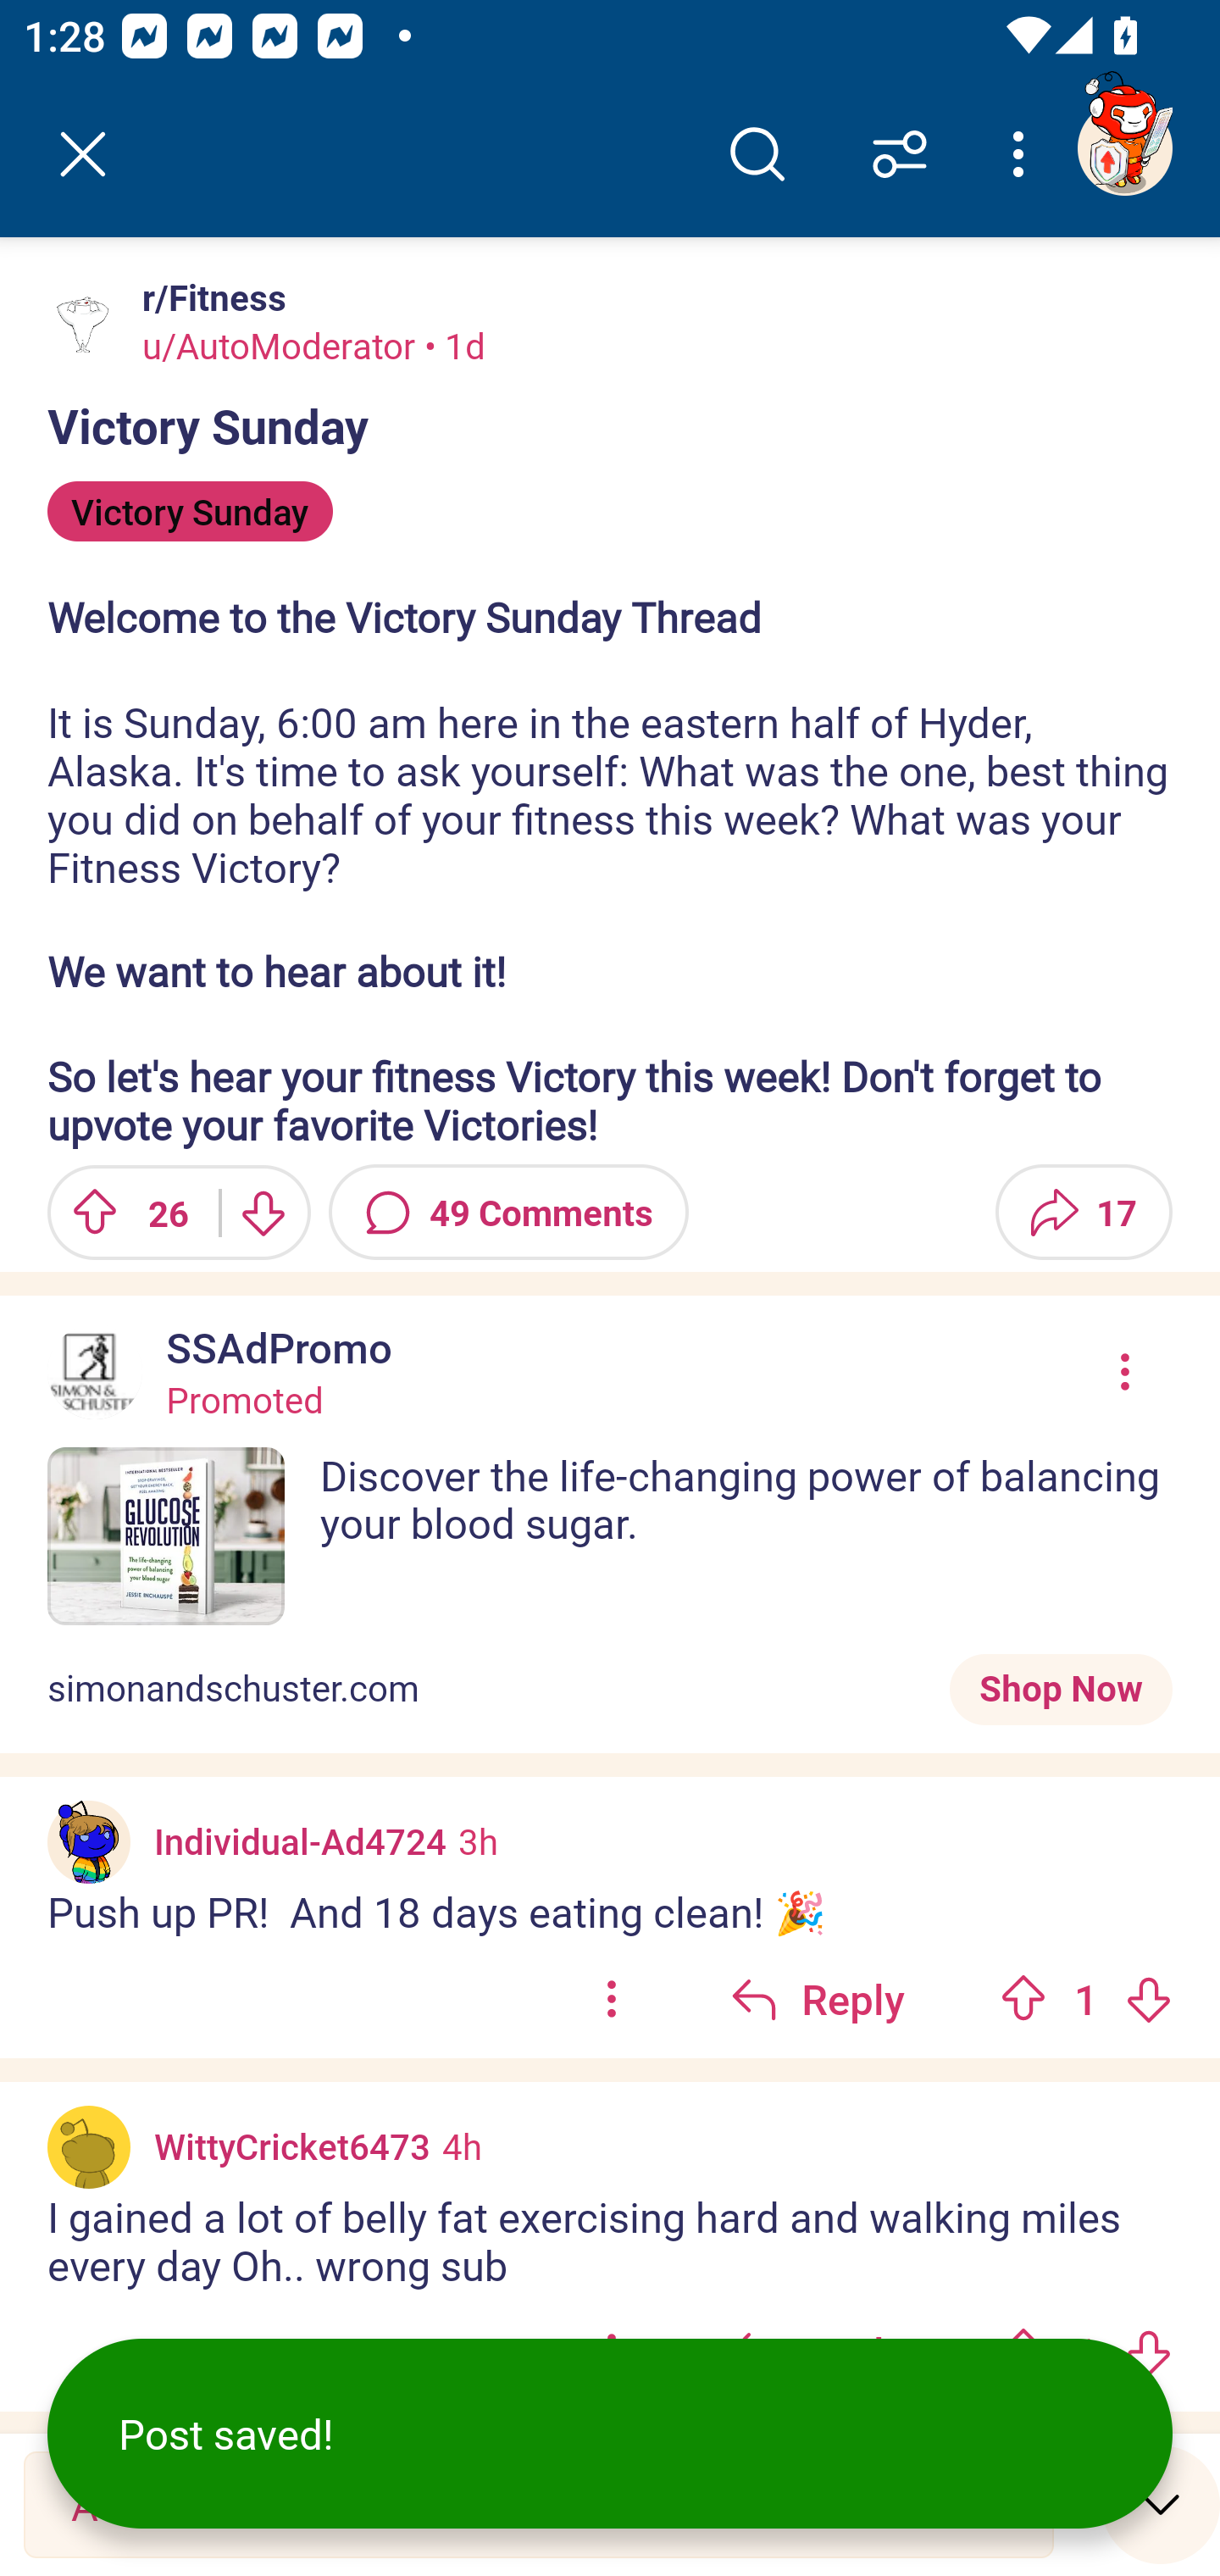 The height and width of the screenshot is (2576, 1220). Describe the element at coordinates (121, 1212) in the screenshot. I see `Upvote 26` at that location.